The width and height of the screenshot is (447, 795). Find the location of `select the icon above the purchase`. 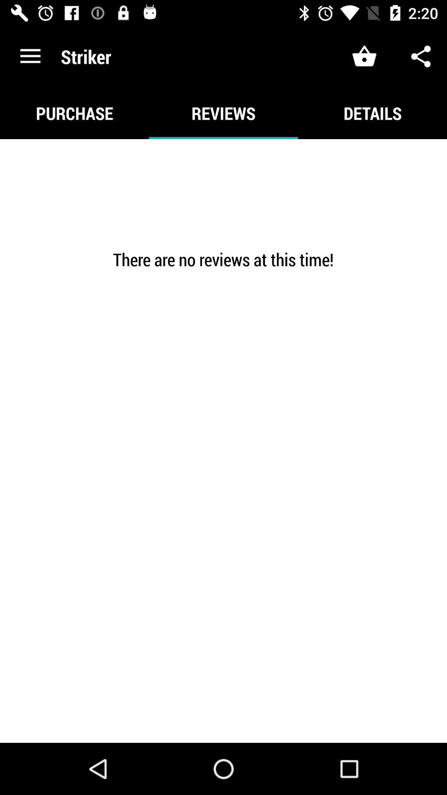

select the icon above the purchase is located at coordinates (30, 56).